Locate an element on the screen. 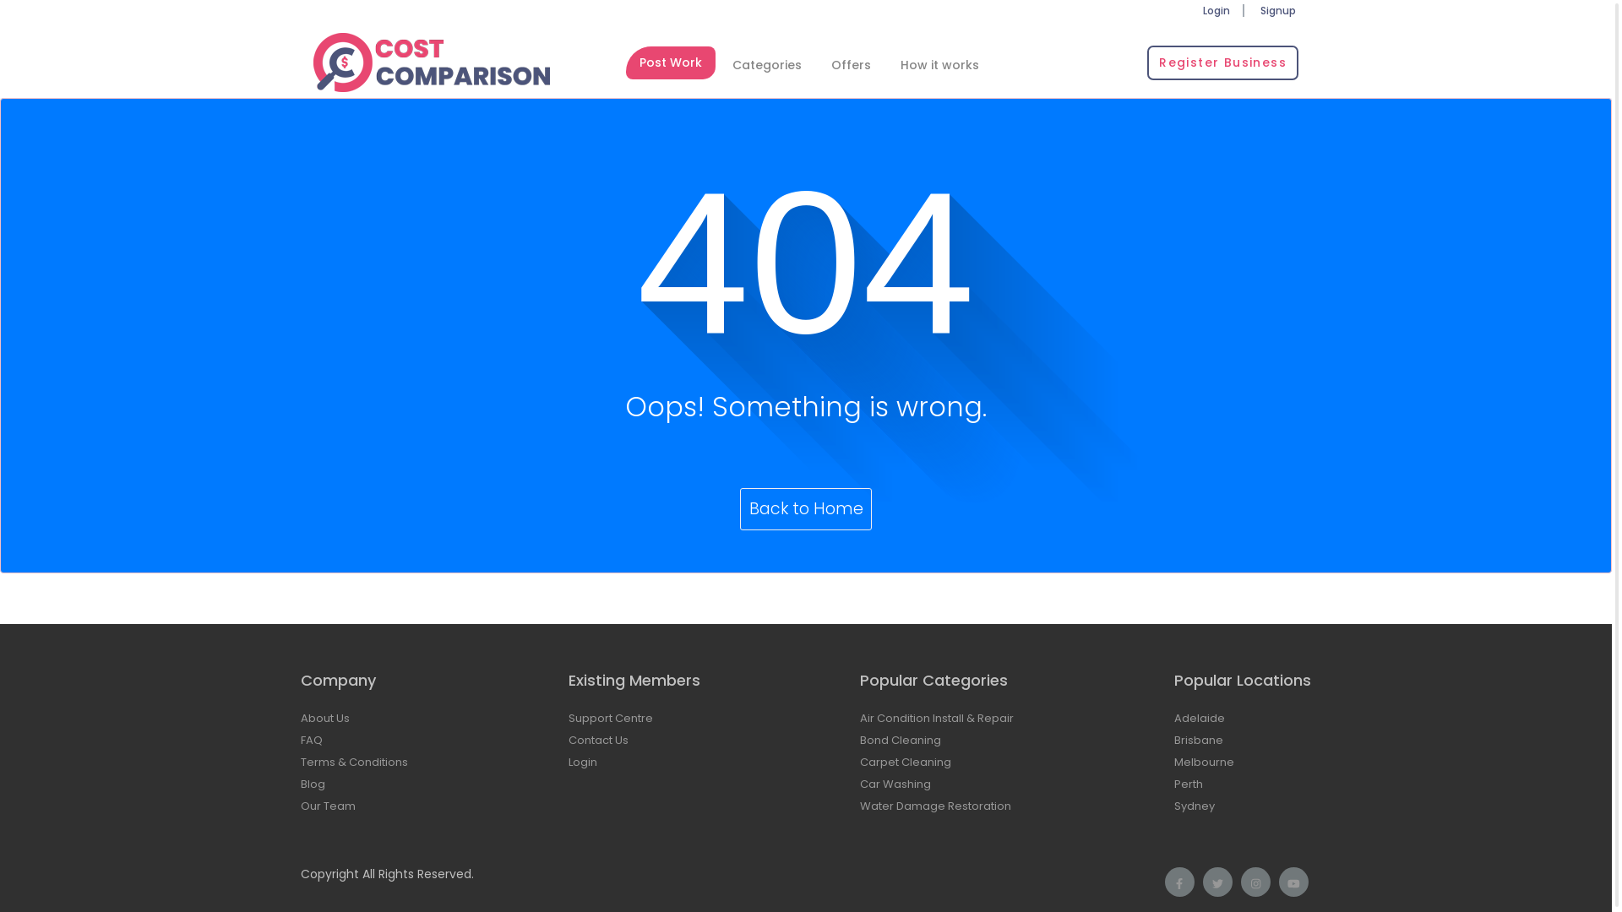 Image resolution: width=1622 pixels, height=912 pixels. How it works is located at coordinates (939, 64).